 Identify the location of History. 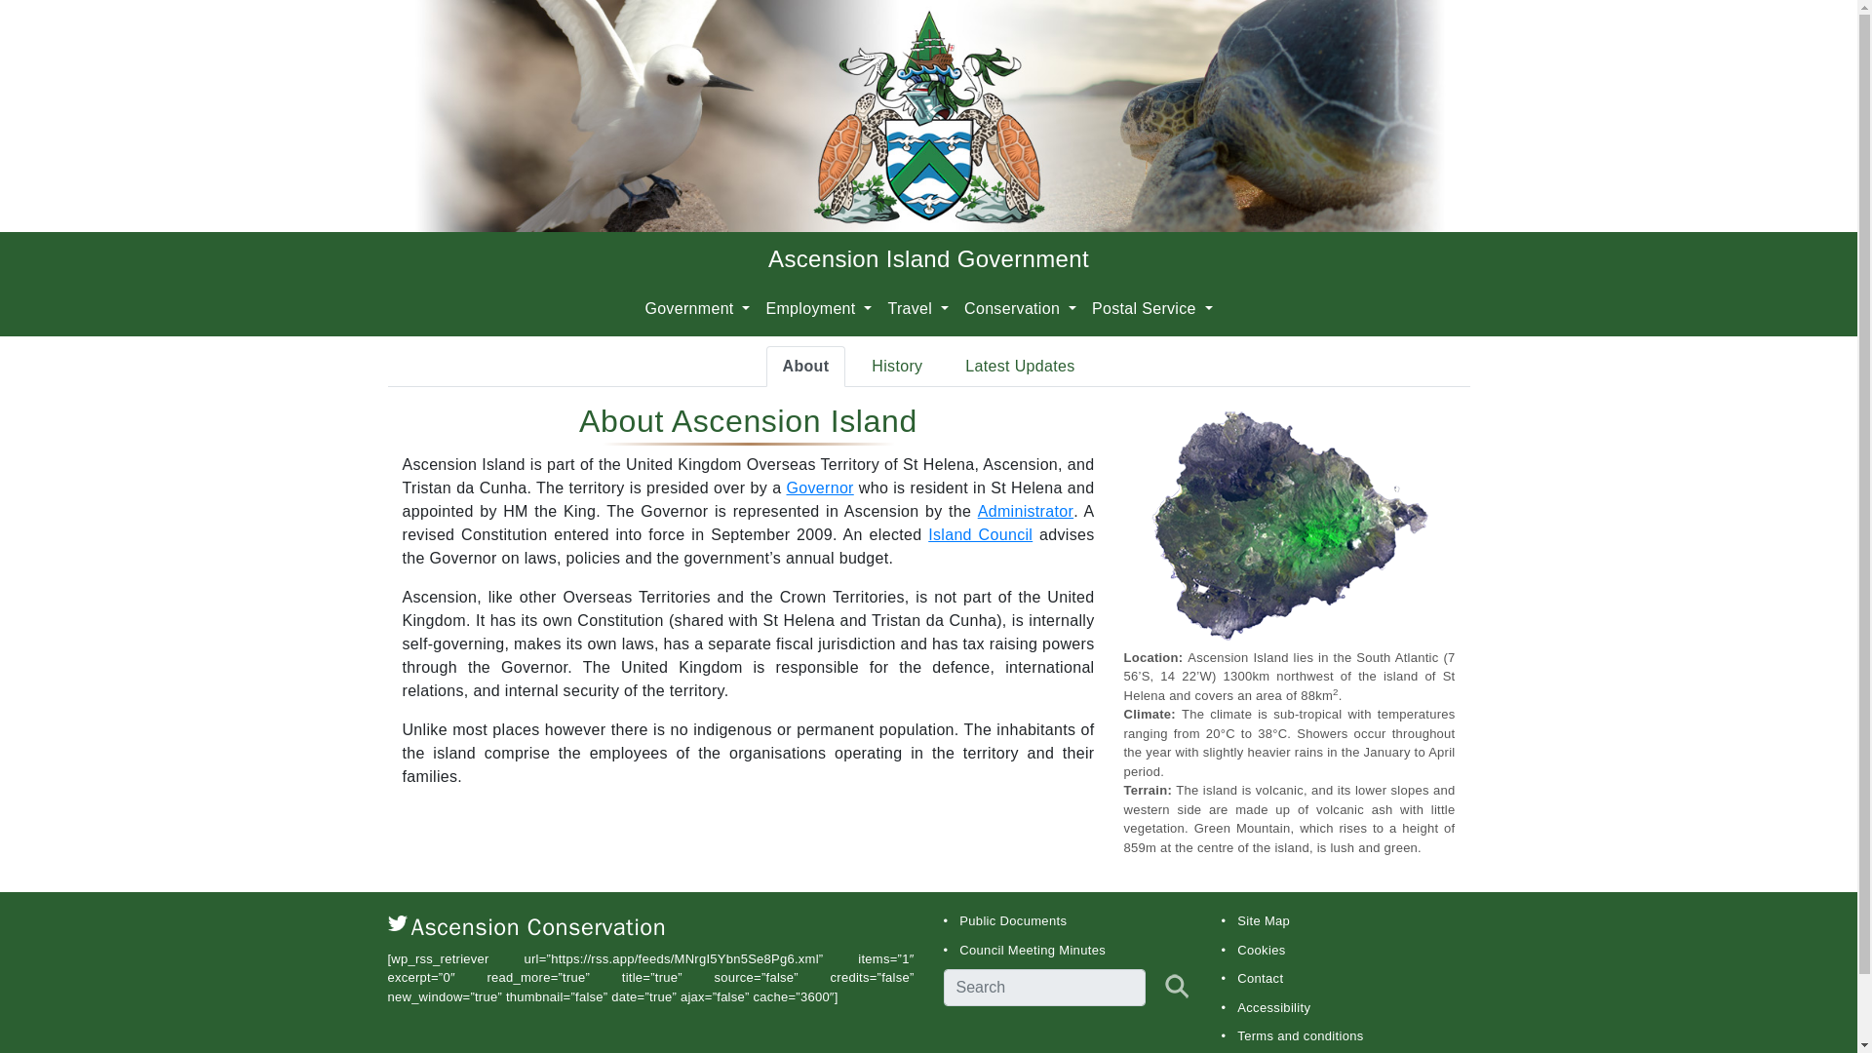
(897, 367).